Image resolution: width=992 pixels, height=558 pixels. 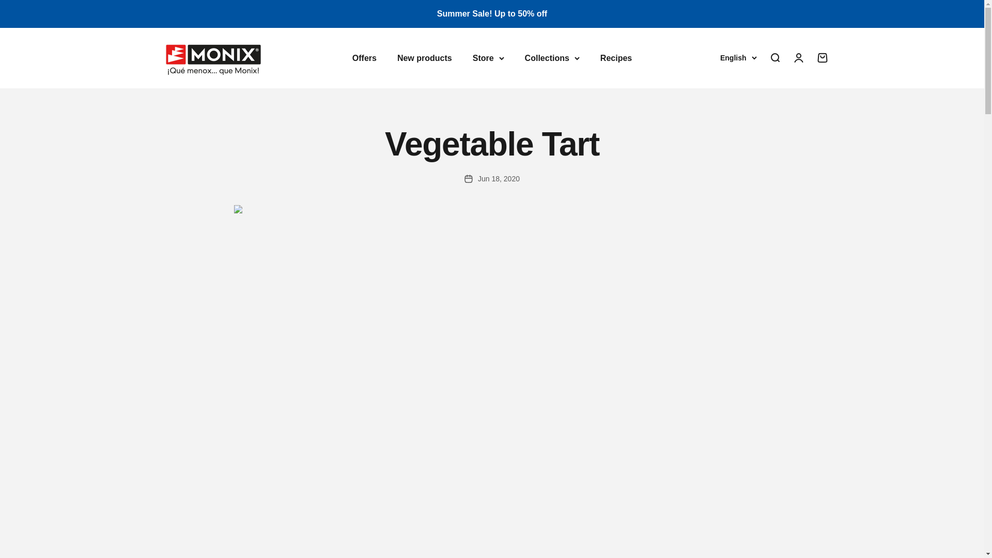 I want to click on New products, so click(x=425, y=57).